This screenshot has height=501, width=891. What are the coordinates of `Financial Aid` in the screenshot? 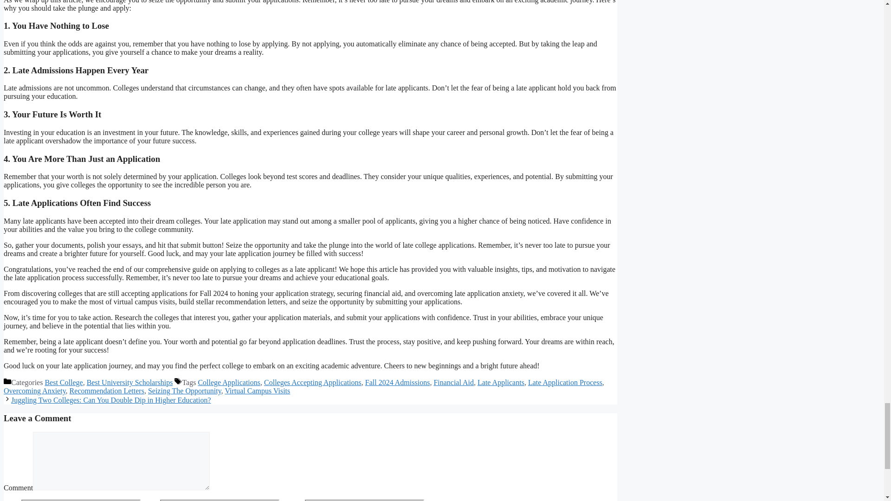 It's located at (453, 382).